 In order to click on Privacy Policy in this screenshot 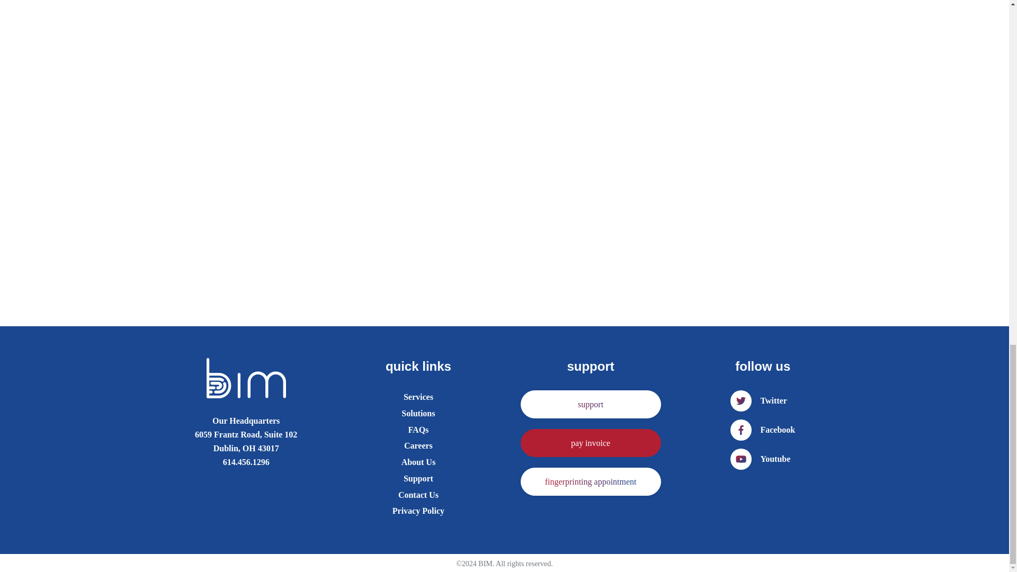, I will do `click(418, 511)`.